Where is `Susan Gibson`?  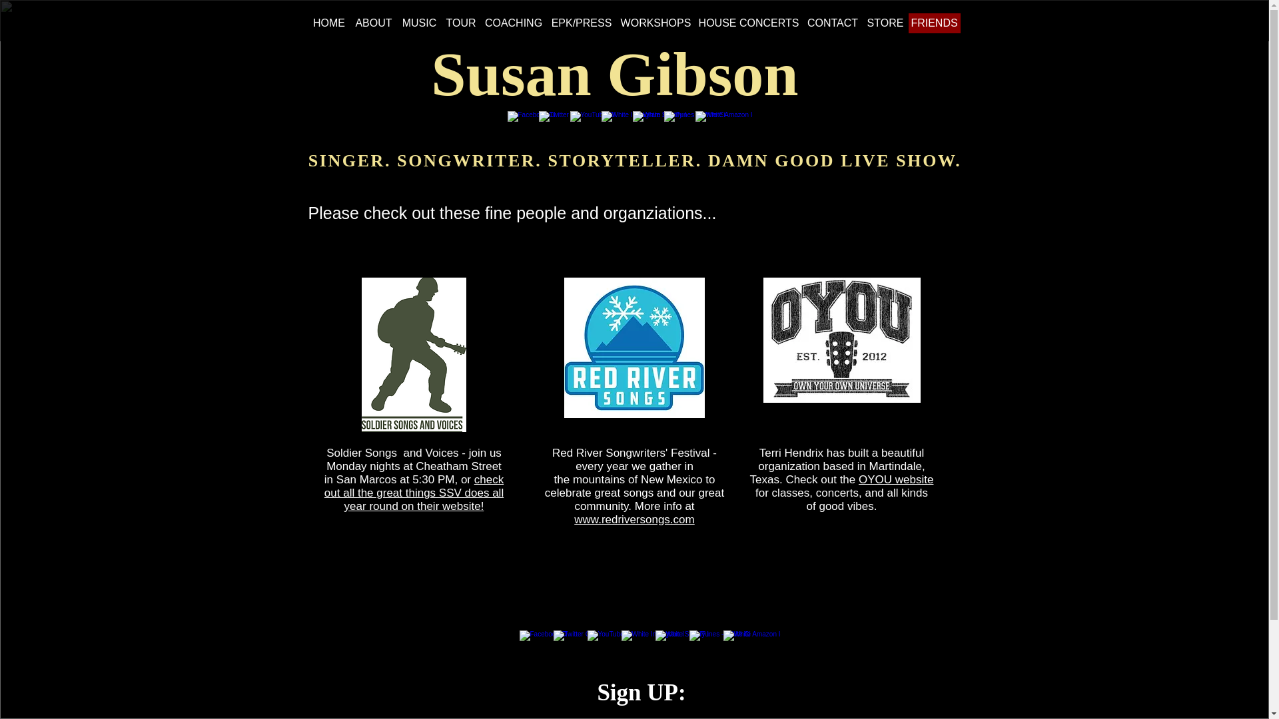
Susan Gibson is located at coordinates (614, 74).